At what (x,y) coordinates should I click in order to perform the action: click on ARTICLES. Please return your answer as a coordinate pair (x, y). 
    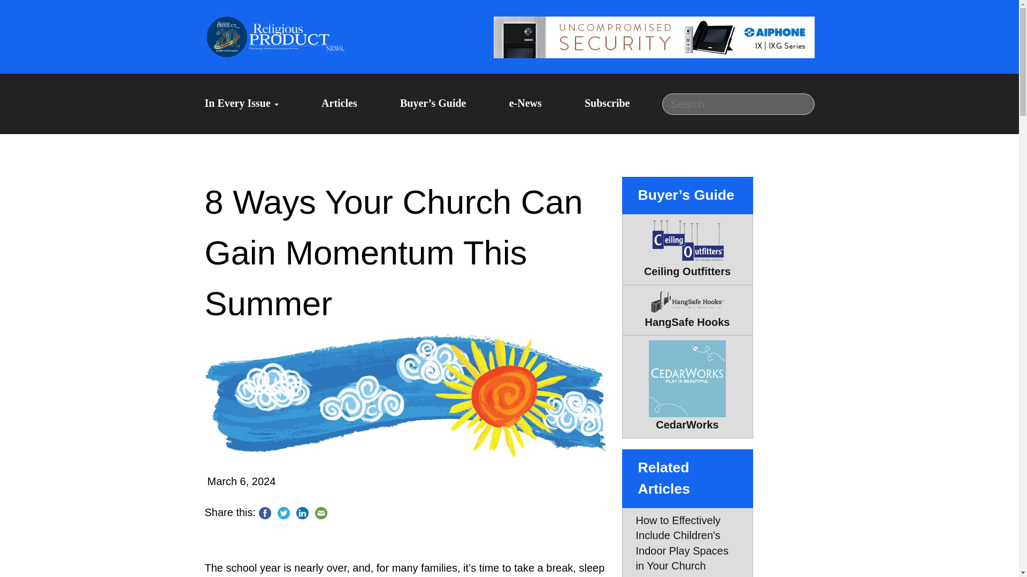
    Looking at the image, I should click on (81, 316).